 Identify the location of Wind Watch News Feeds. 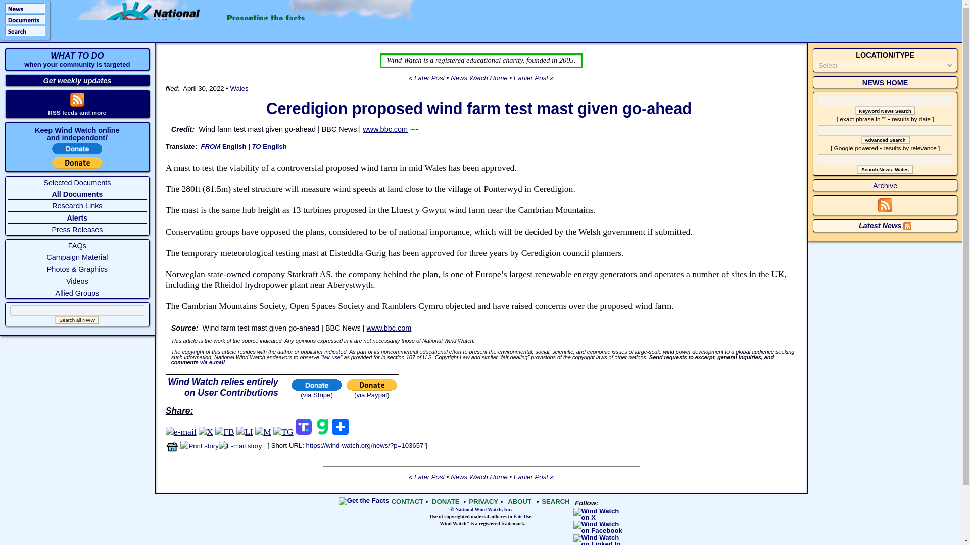
(885, 210).